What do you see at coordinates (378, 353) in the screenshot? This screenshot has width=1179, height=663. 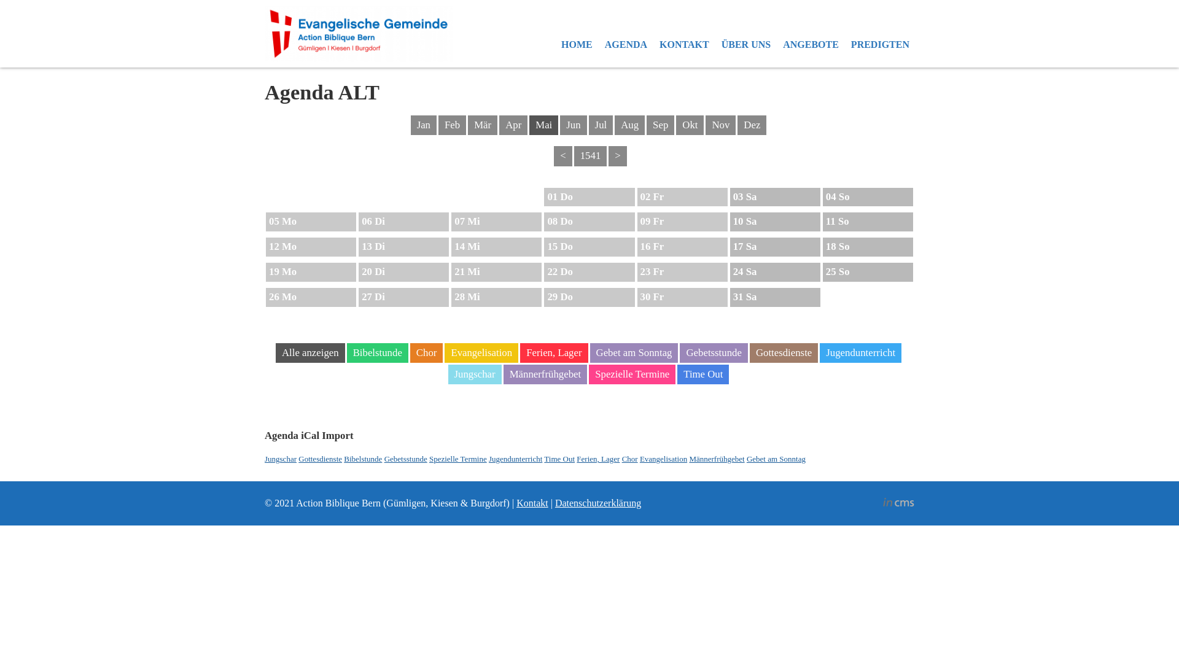 I see `Bibelstunde` at bounding box center [378, 353].